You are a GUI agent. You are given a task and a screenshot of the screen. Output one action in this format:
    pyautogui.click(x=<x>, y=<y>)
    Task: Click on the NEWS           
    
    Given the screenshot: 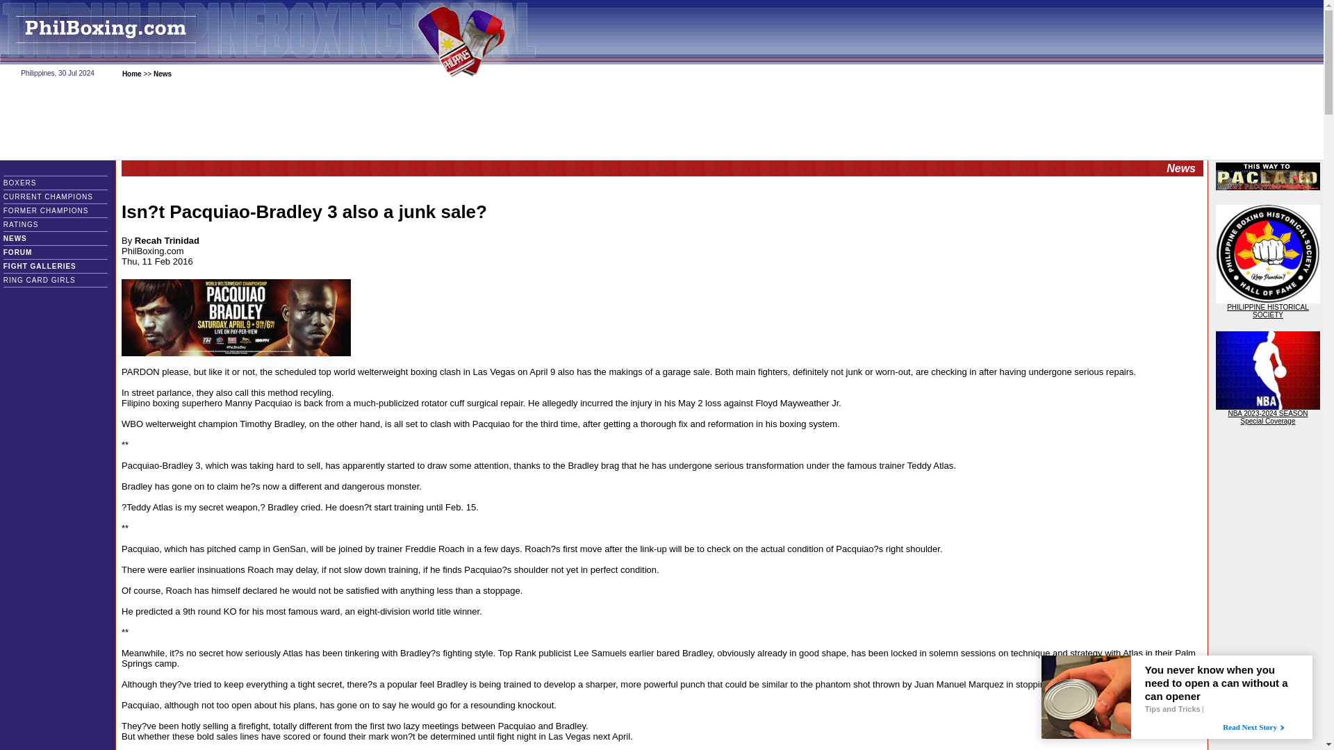 What is the action you would take?
    pyautogui.click(x=29, y=238)
    